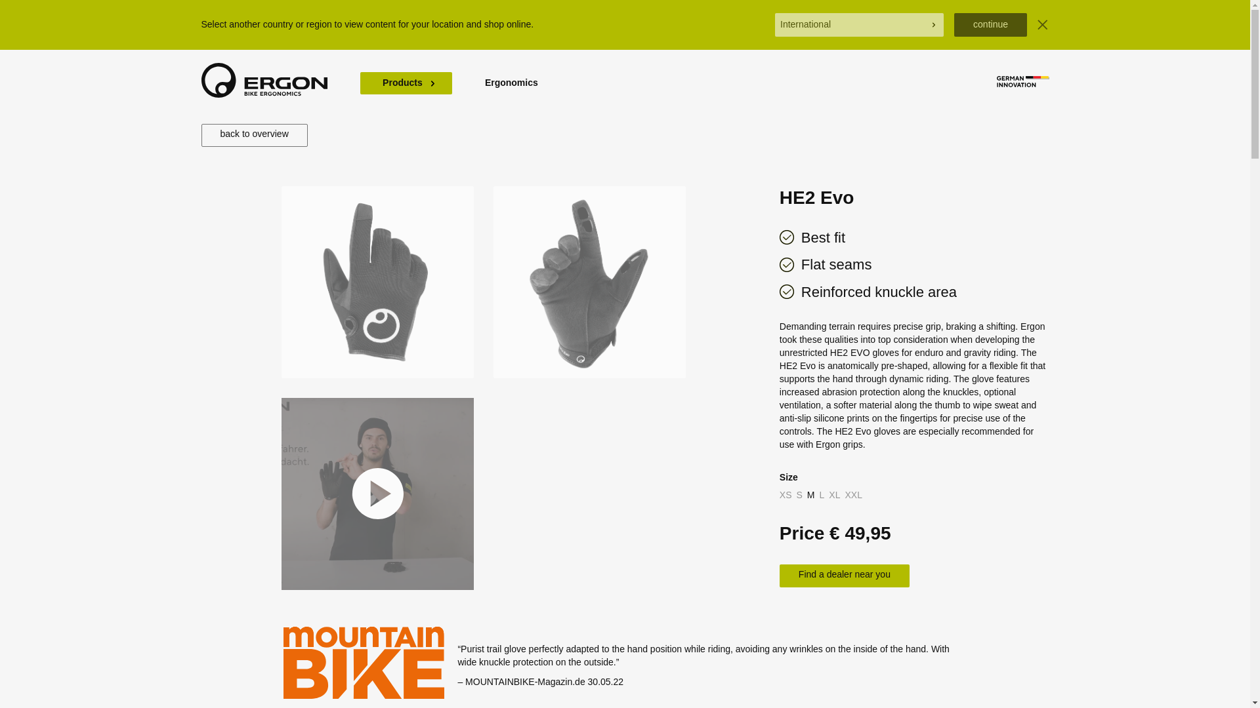  Describe the element at coordinates (1042, 25) in the screenshot. I see `close` at that location.